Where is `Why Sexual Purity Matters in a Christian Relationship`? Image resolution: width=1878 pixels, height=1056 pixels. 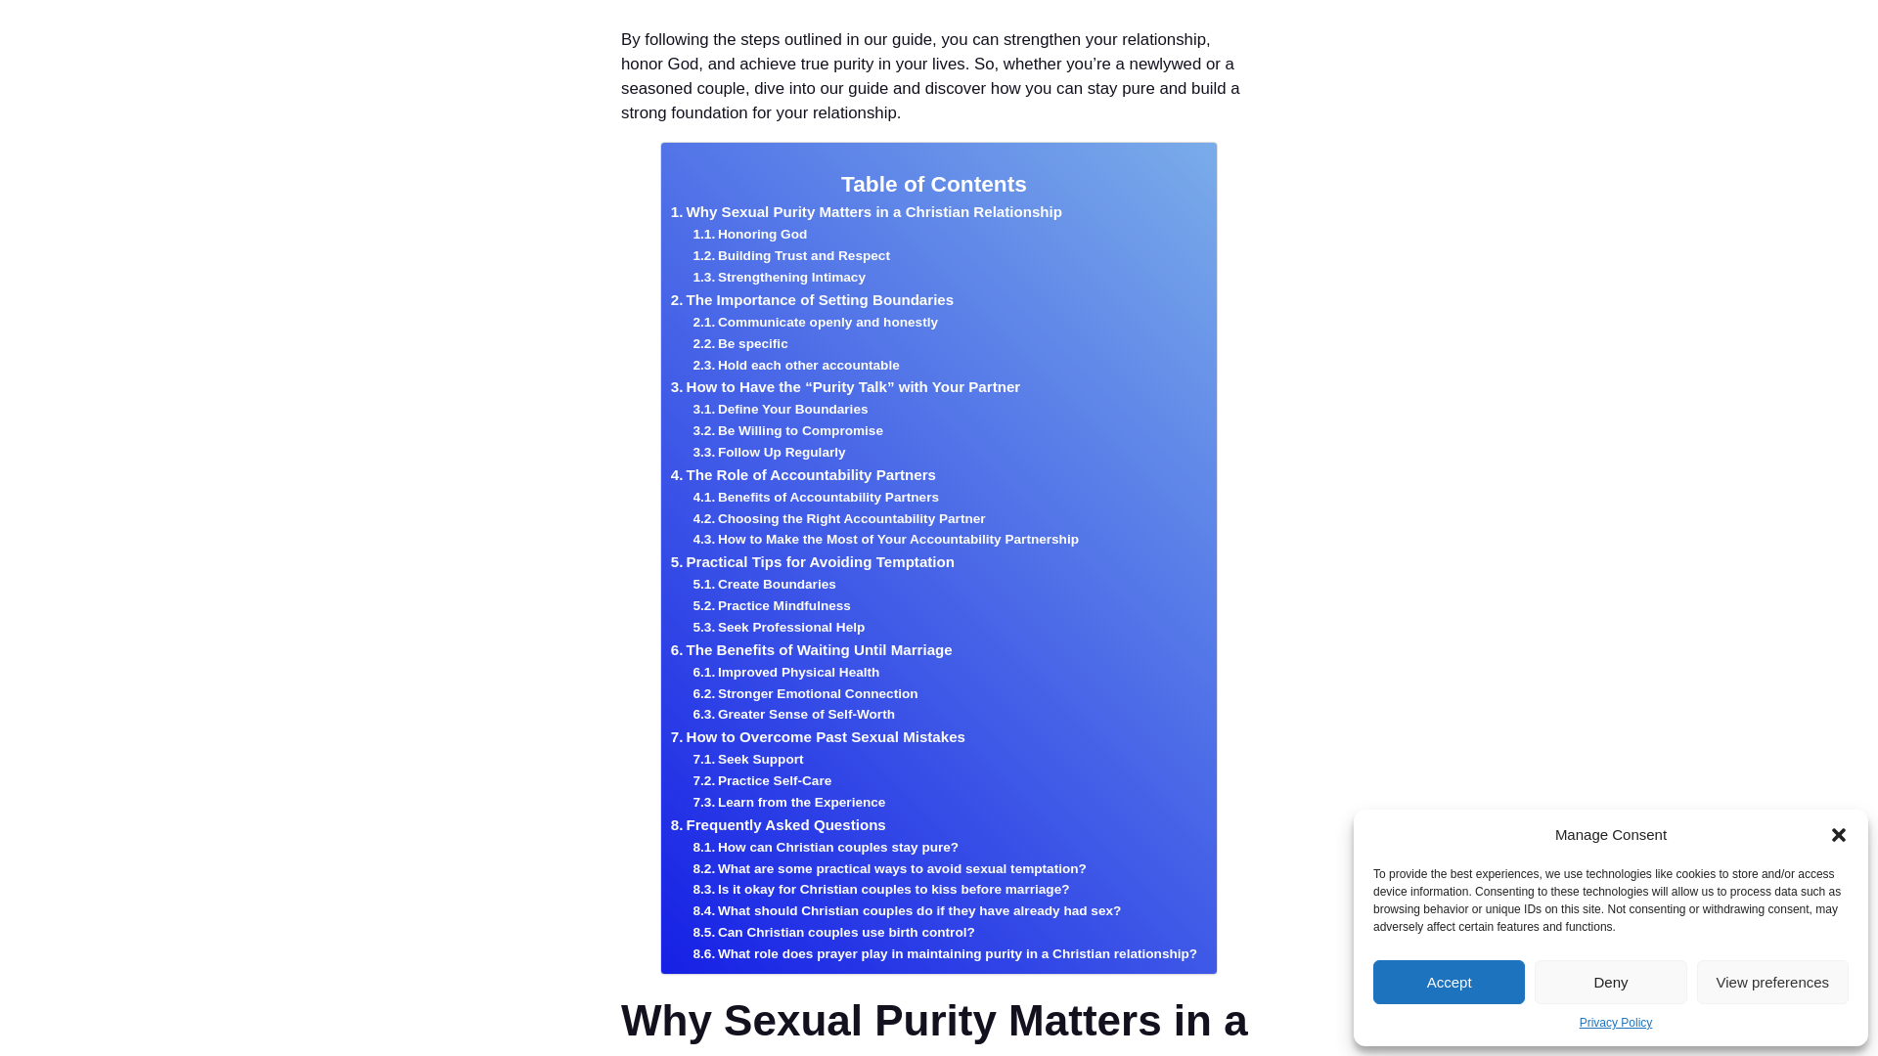 Why Sexual Purity Matters in a Christian Relationship is located at coordinates (867, 211).